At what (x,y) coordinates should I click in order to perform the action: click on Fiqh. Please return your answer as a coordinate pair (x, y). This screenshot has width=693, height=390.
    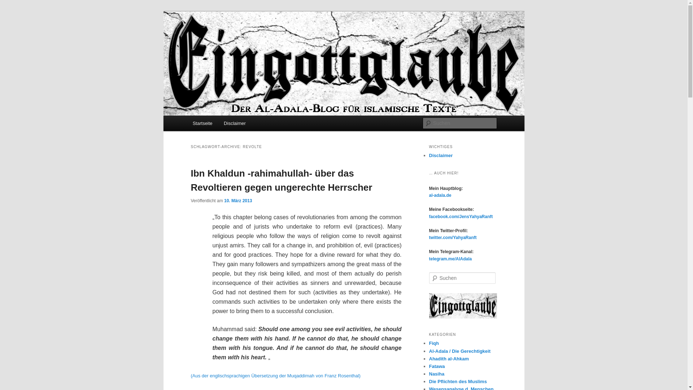
    Looking at the image, I should click on (434, 343).